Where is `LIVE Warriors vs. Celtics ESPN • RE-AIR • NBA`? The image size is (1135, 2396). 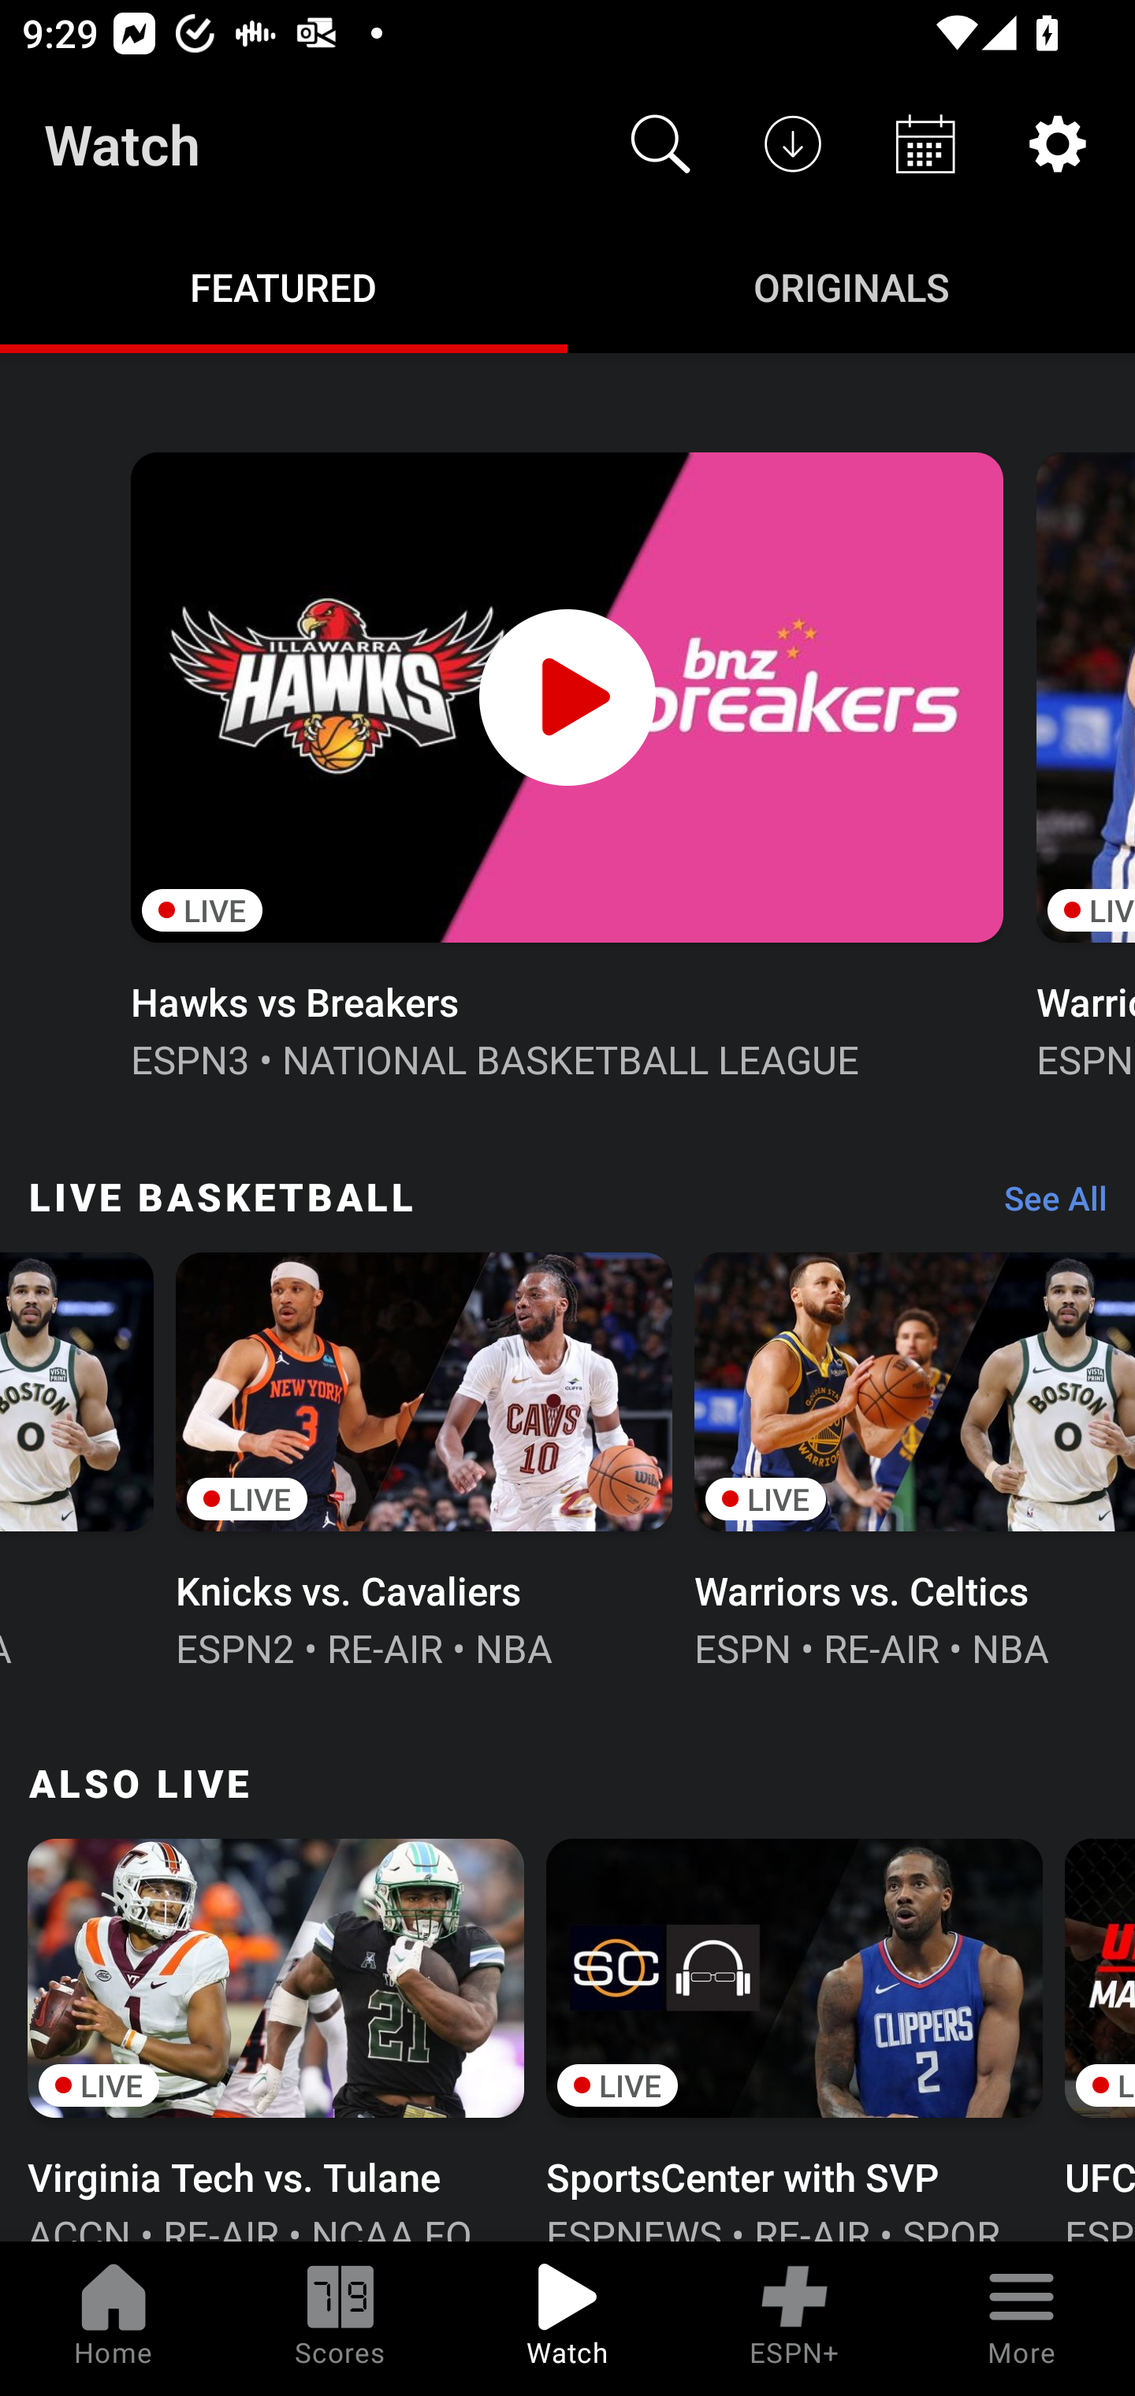
LIVE Warriors vs. Celtics ESPN • RE-AIR • NBA is located at coordinates (914, 1457).